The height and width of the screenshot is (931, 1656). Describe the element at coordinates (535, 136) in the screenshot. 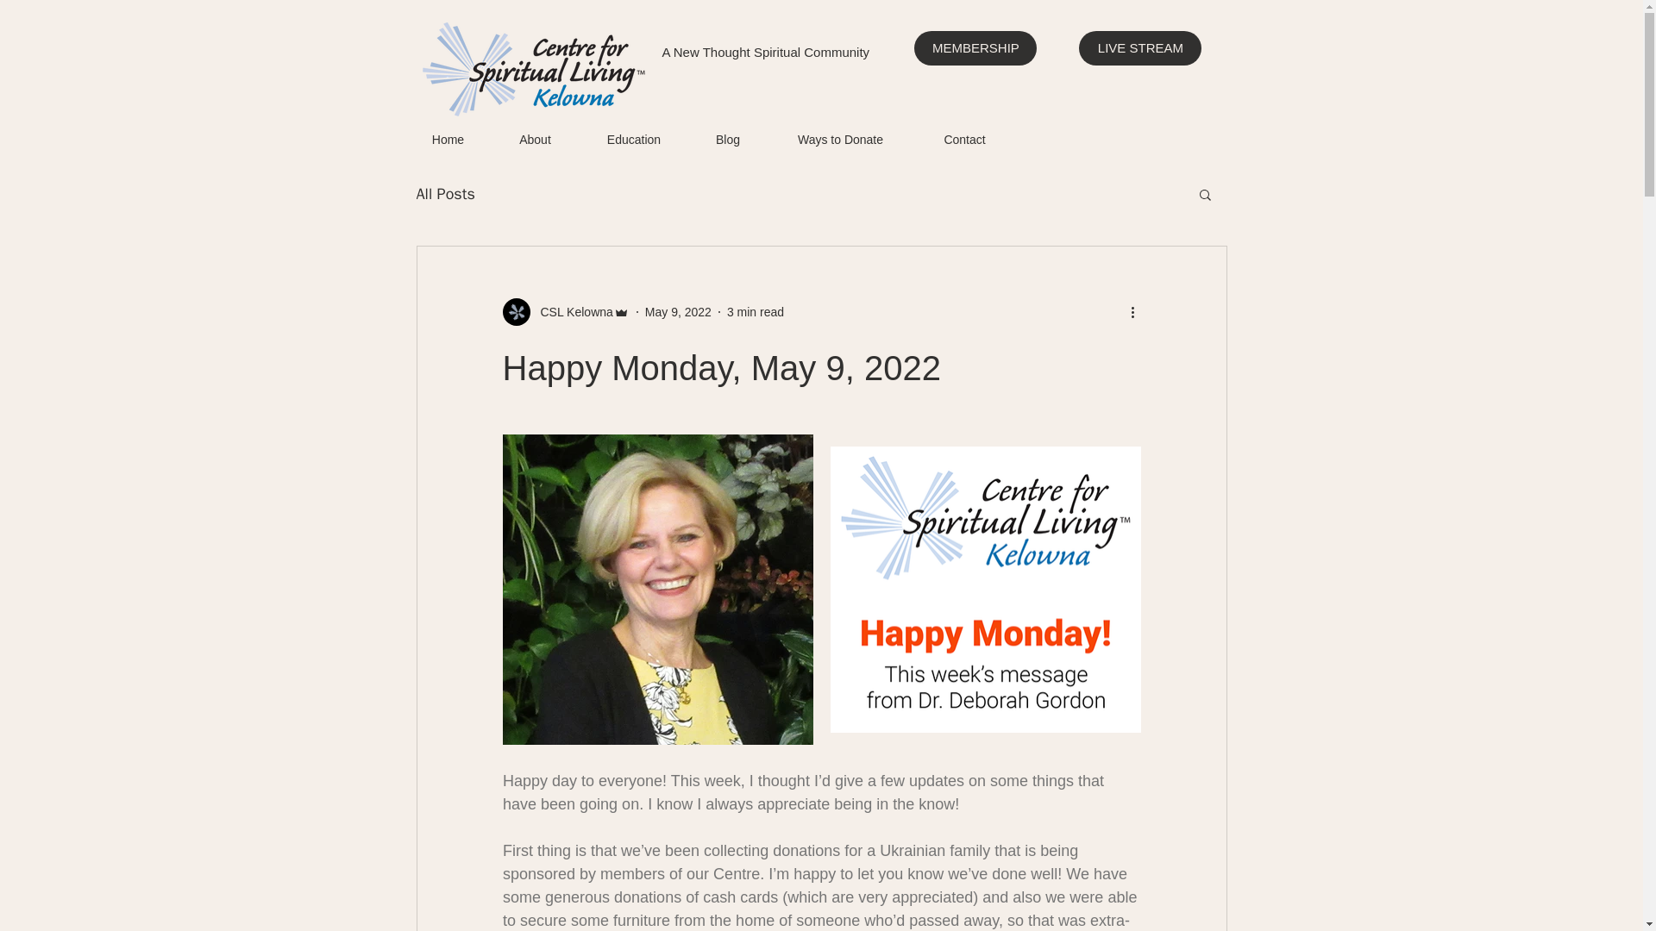

I see `About` at that location.